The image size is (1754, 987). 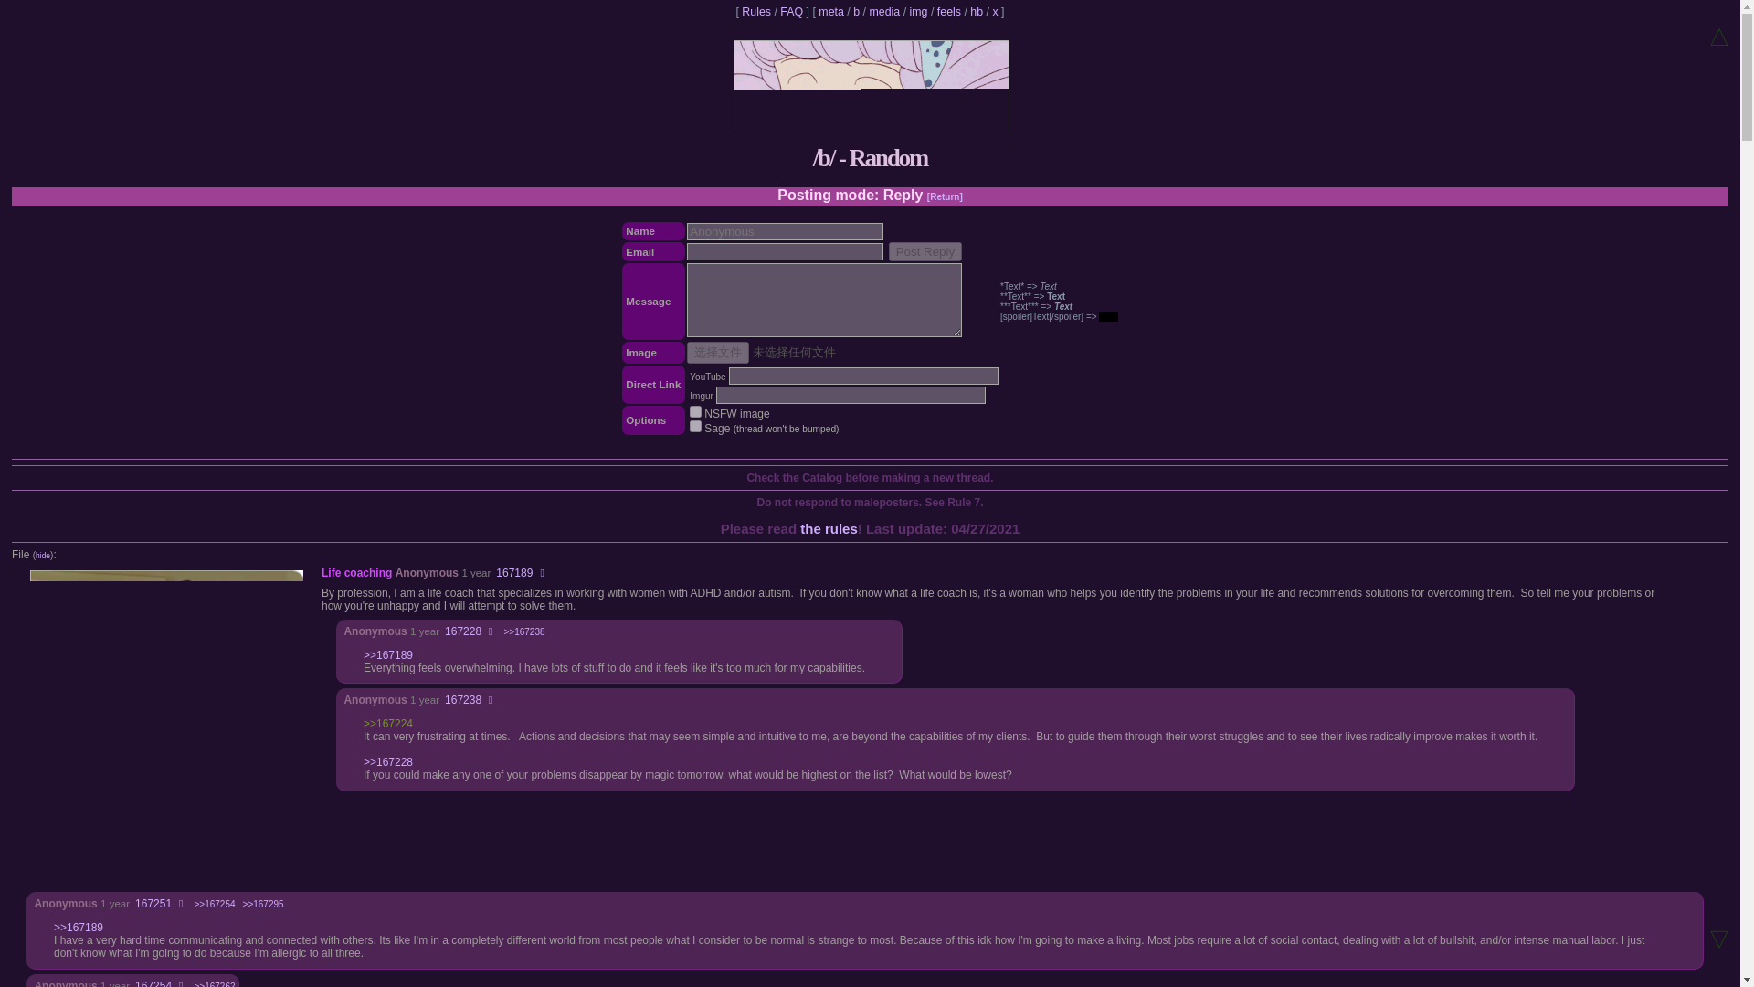 I want to click on Post Reply, so click(x=925, y=251).